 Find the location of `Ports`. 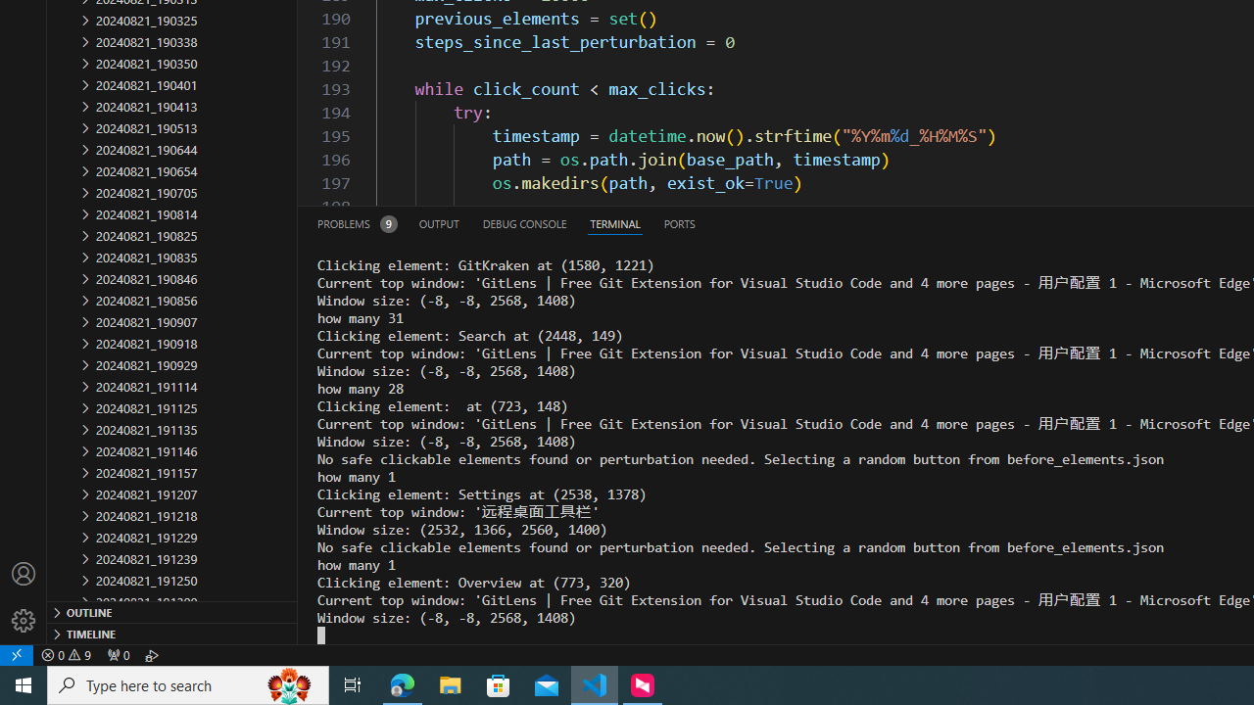

Ports is located at coordinates (679, 223).